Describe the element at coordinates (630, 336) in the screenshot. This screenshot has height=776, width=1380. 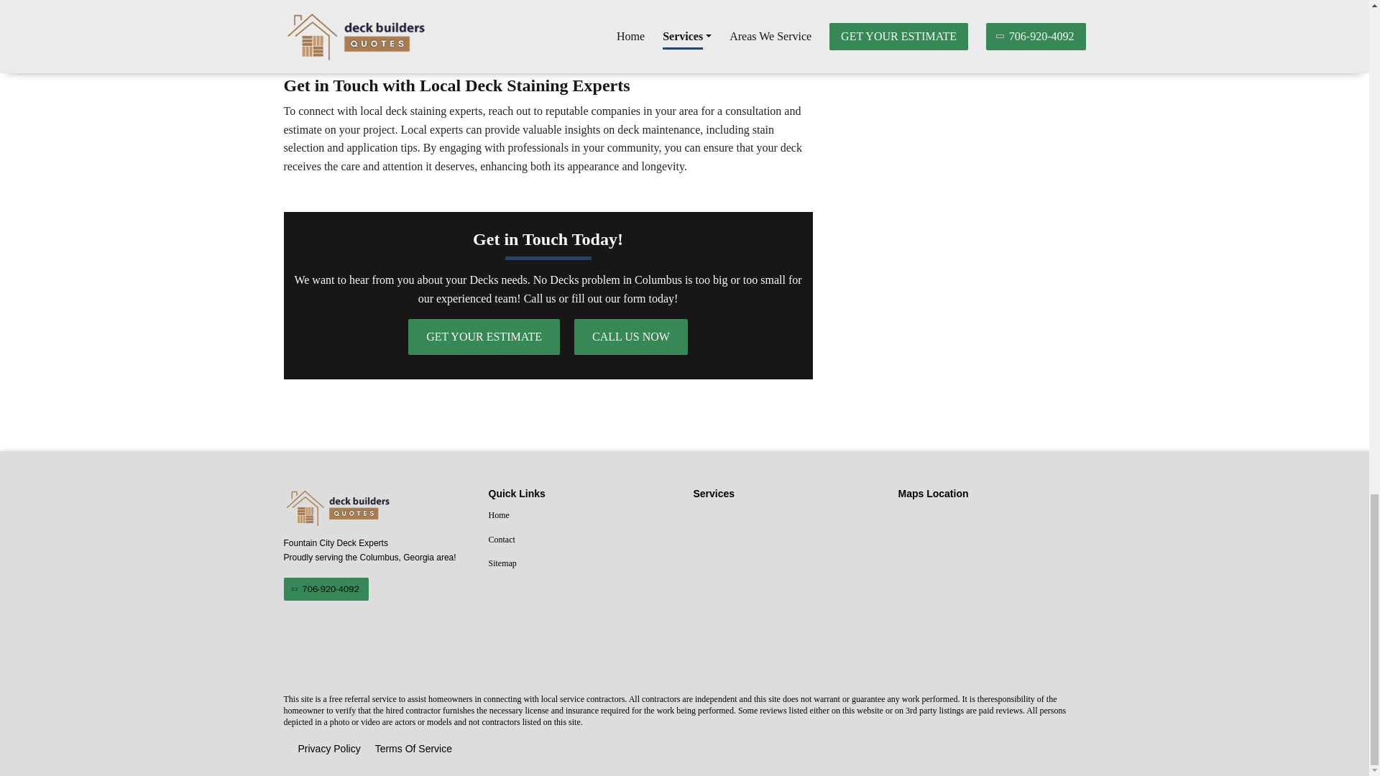
I see `CALL US NOW` at that location.